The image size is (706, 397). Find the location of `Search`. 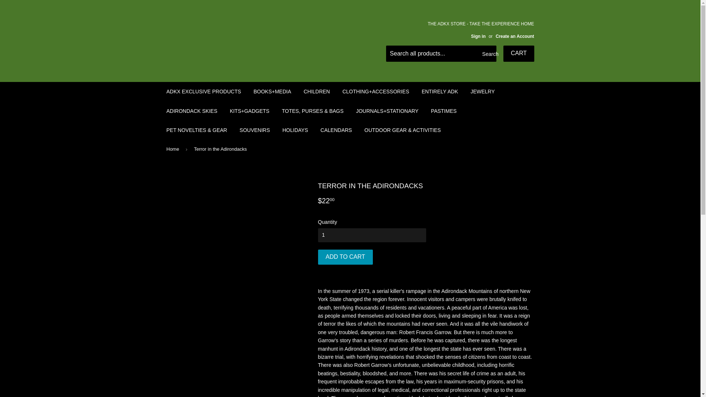

Search is located at coordinates (488, 54).